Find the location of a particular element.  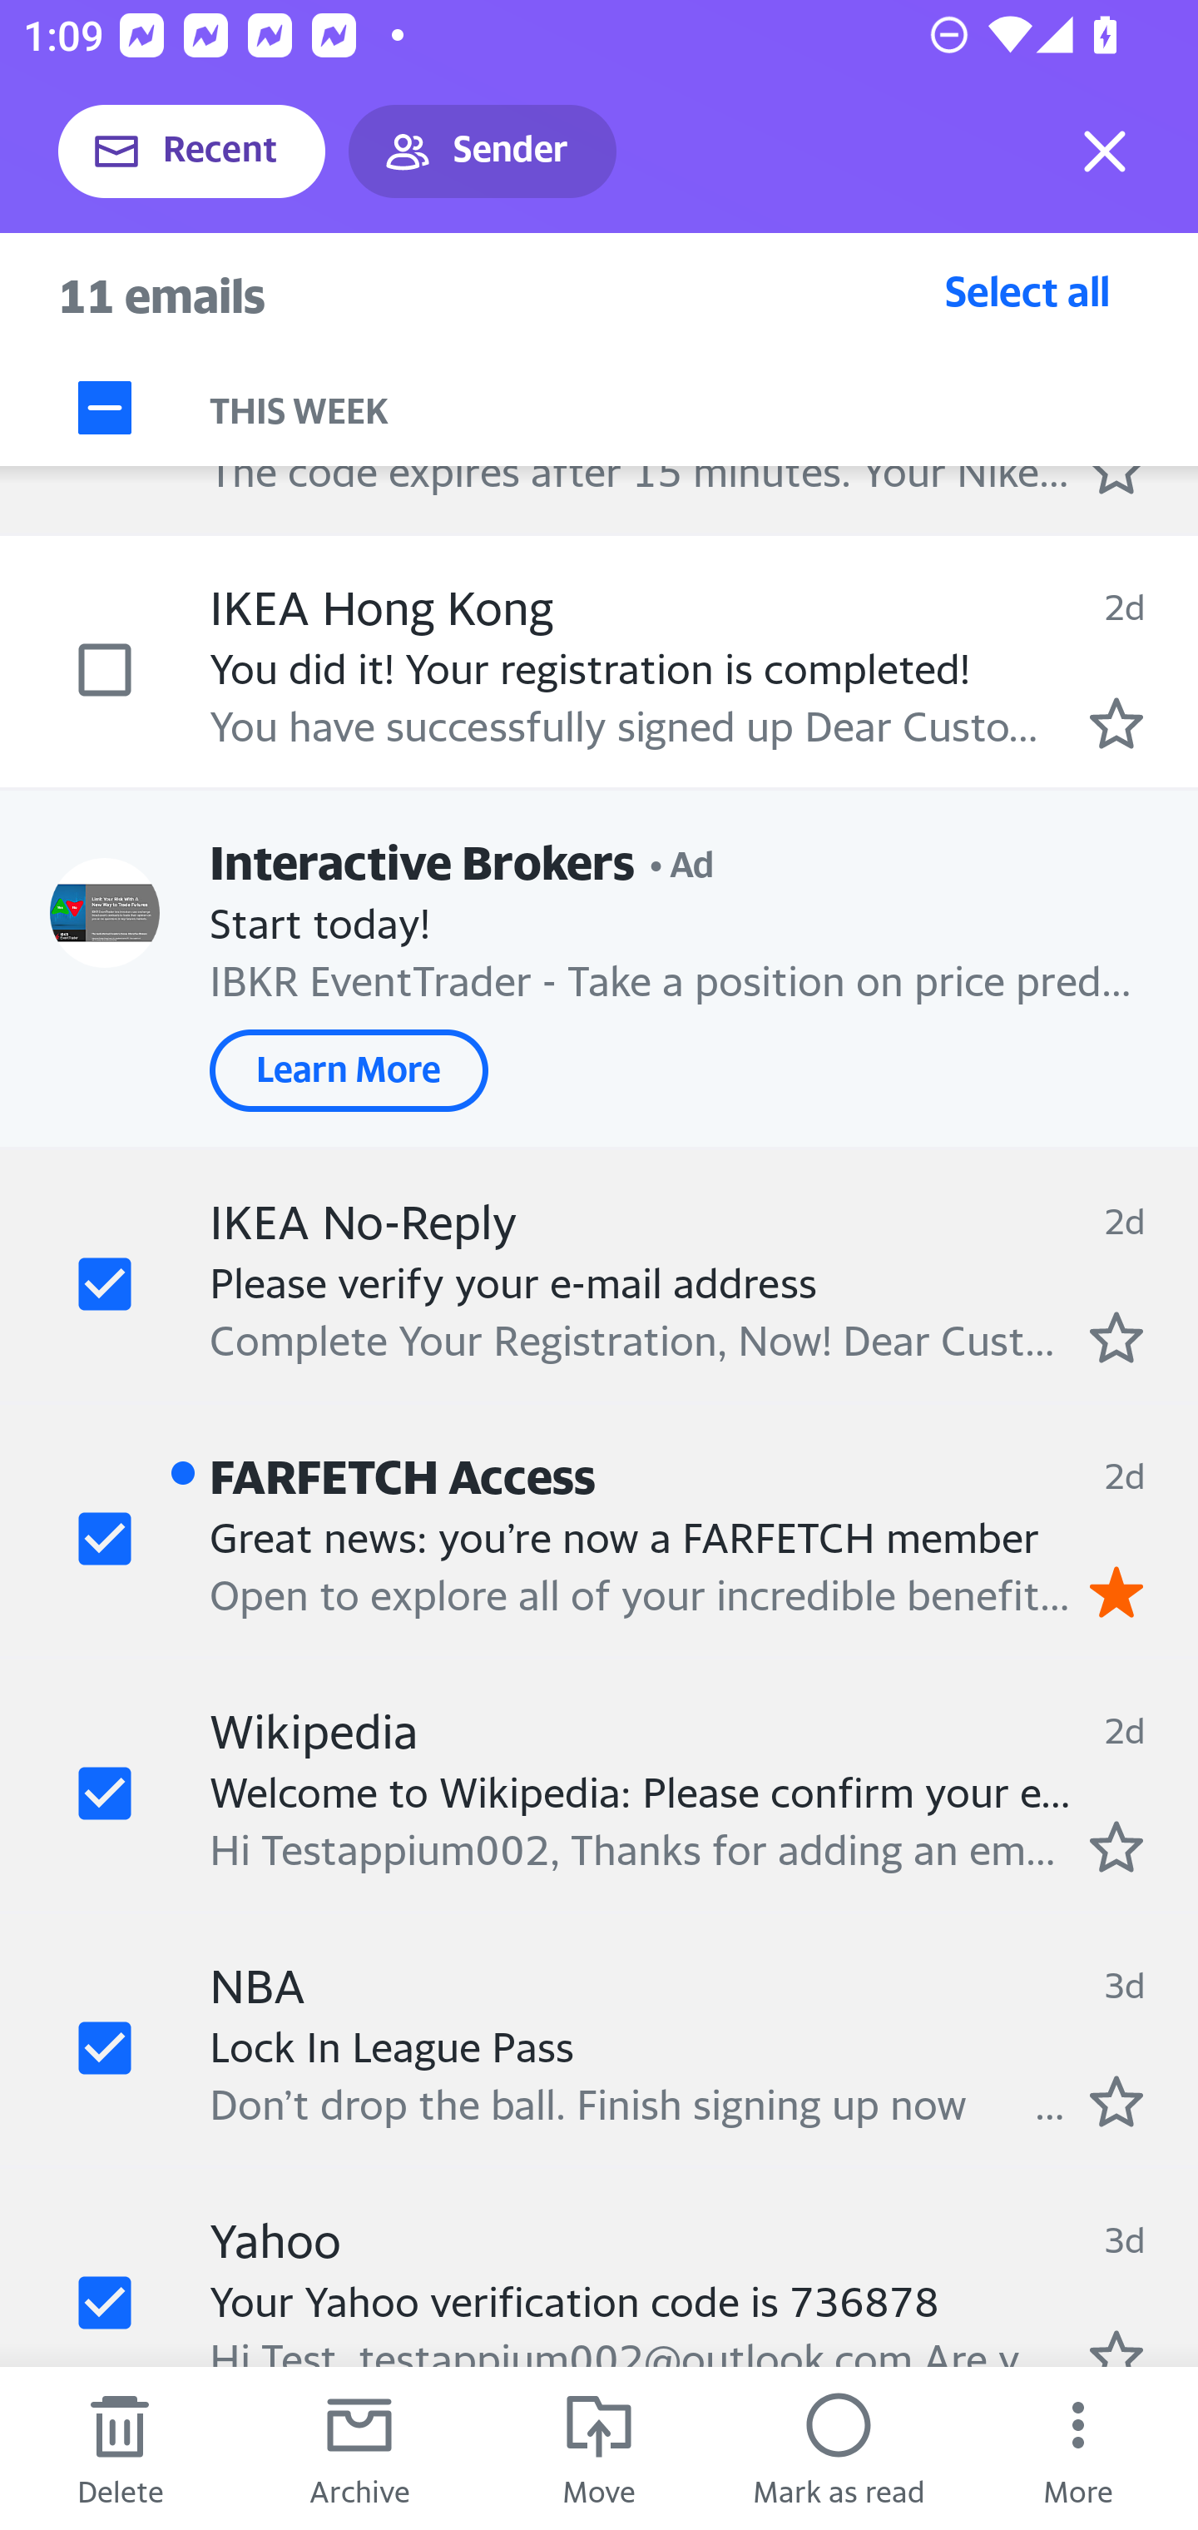

Mark as starred. is located at coordinates (1116, 722).